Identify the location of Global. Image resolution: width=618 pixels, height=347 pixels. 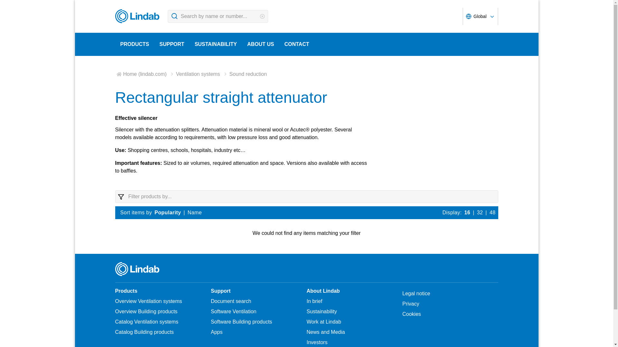
(480, 16).